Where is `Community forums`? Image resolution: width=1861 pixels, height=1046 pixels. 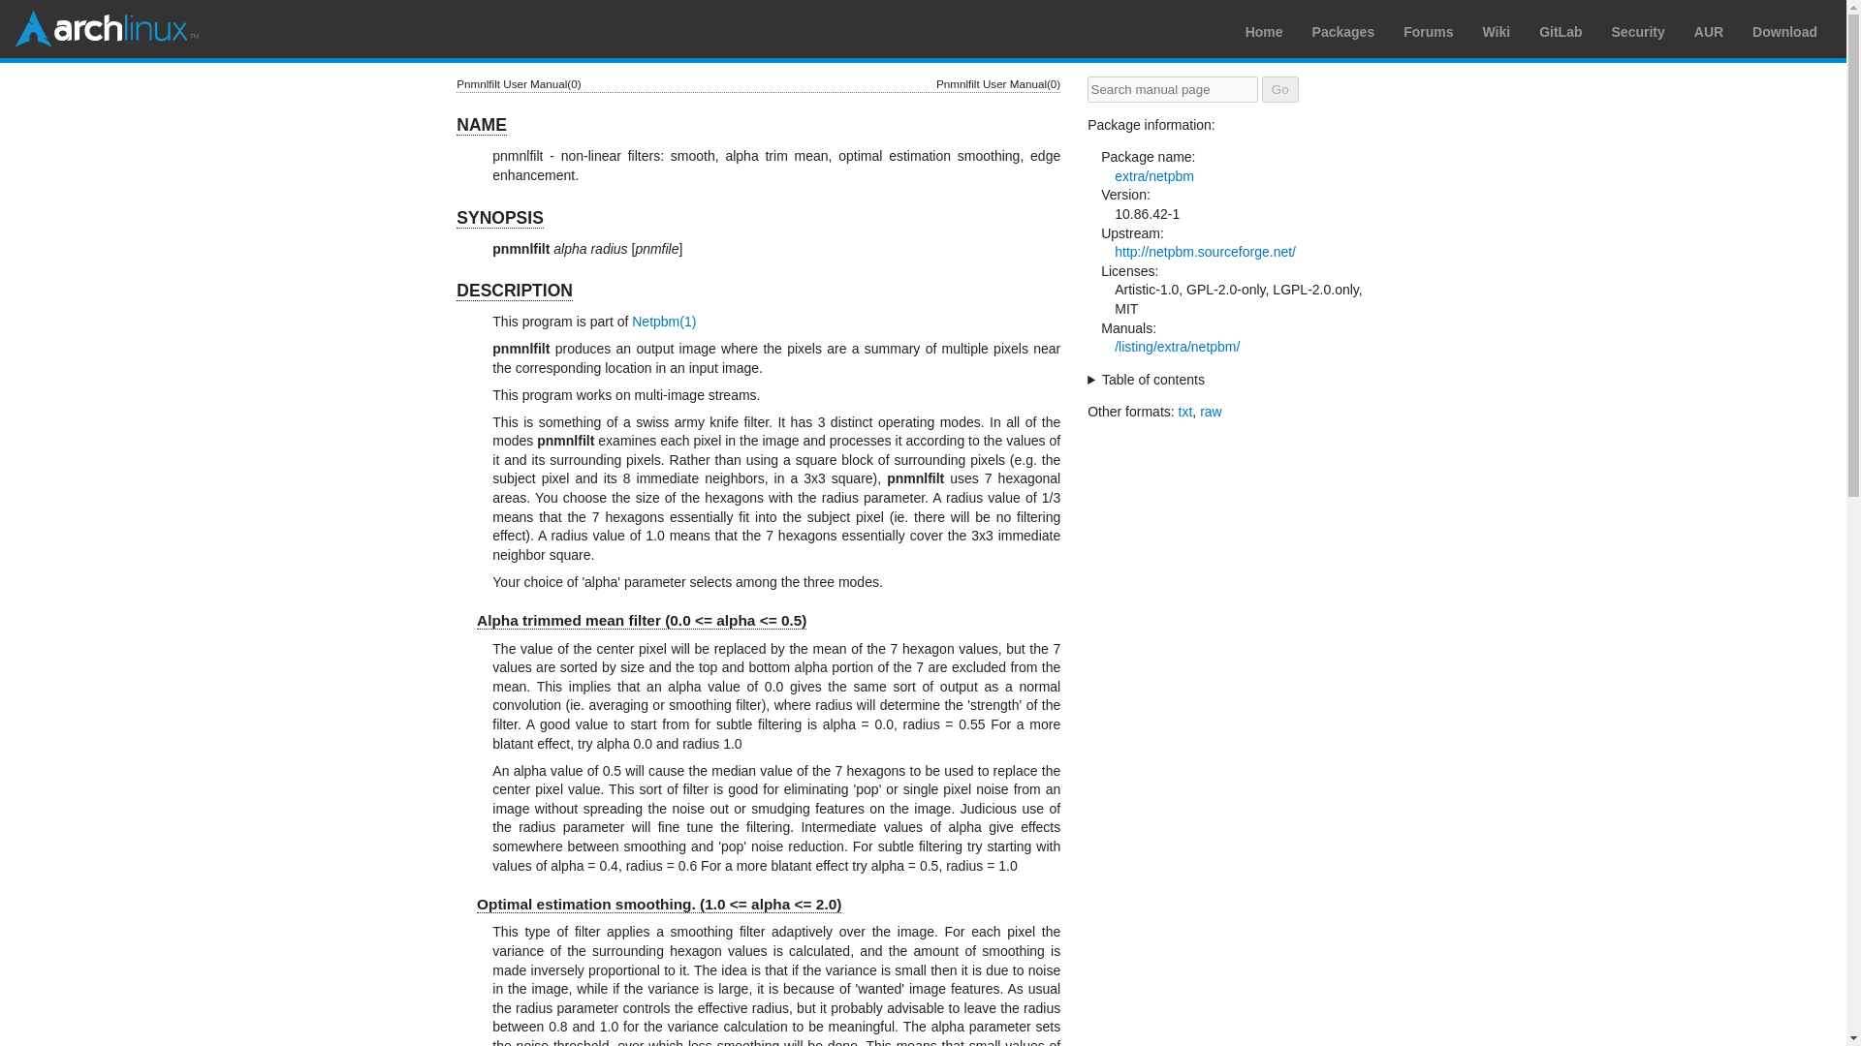
Community forums is located at coordinates (1428, 31).